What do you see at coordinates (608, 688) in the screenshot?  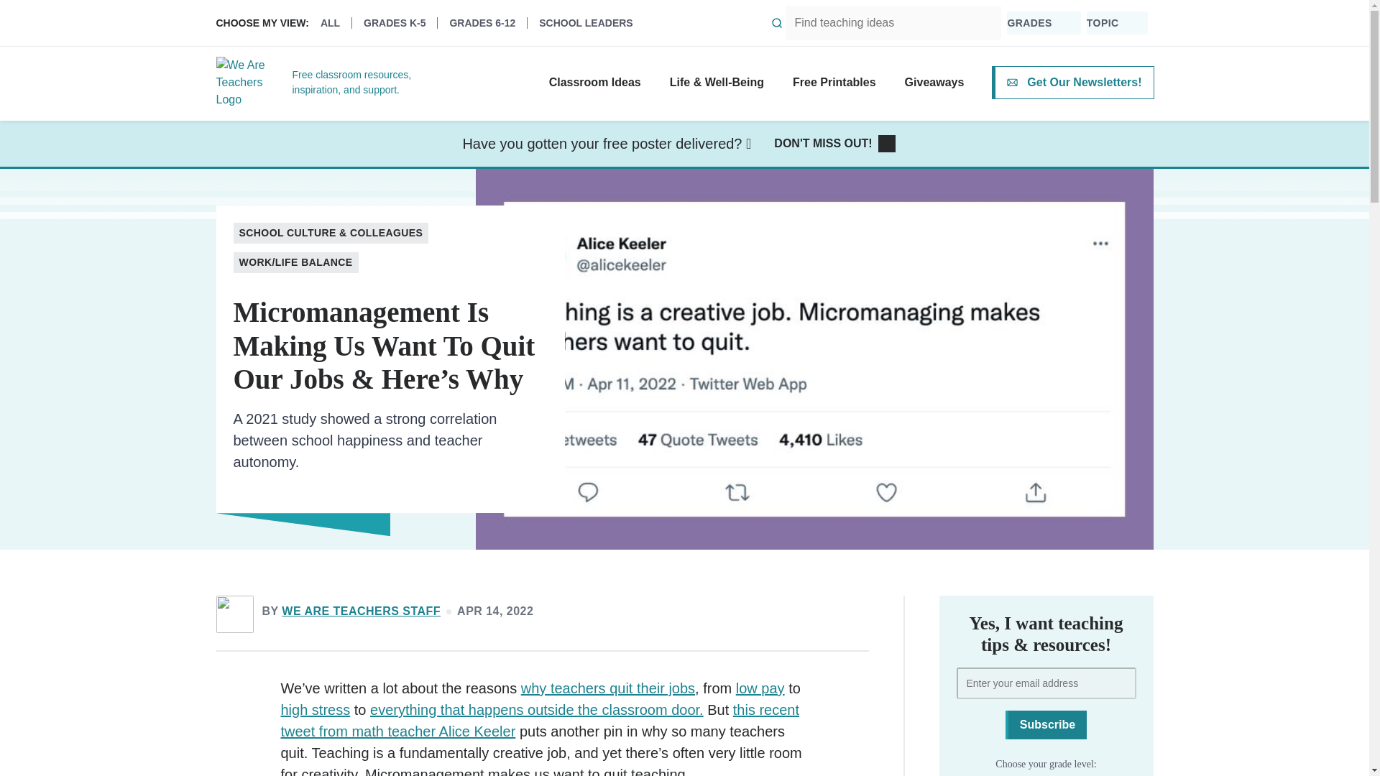 I see `why teachers quit their jobs` at bounding box center [608, 688].